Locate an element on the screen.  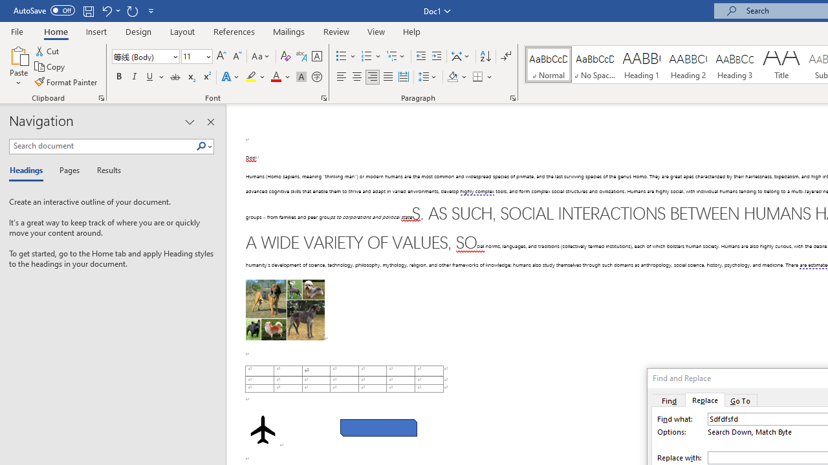
Office Clipboard... is located at coordinates (101, 98).